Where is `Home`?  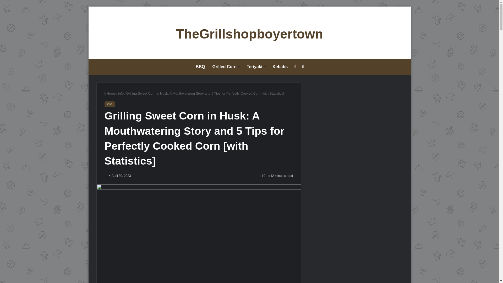
Home is located at coordinates (110, 93).